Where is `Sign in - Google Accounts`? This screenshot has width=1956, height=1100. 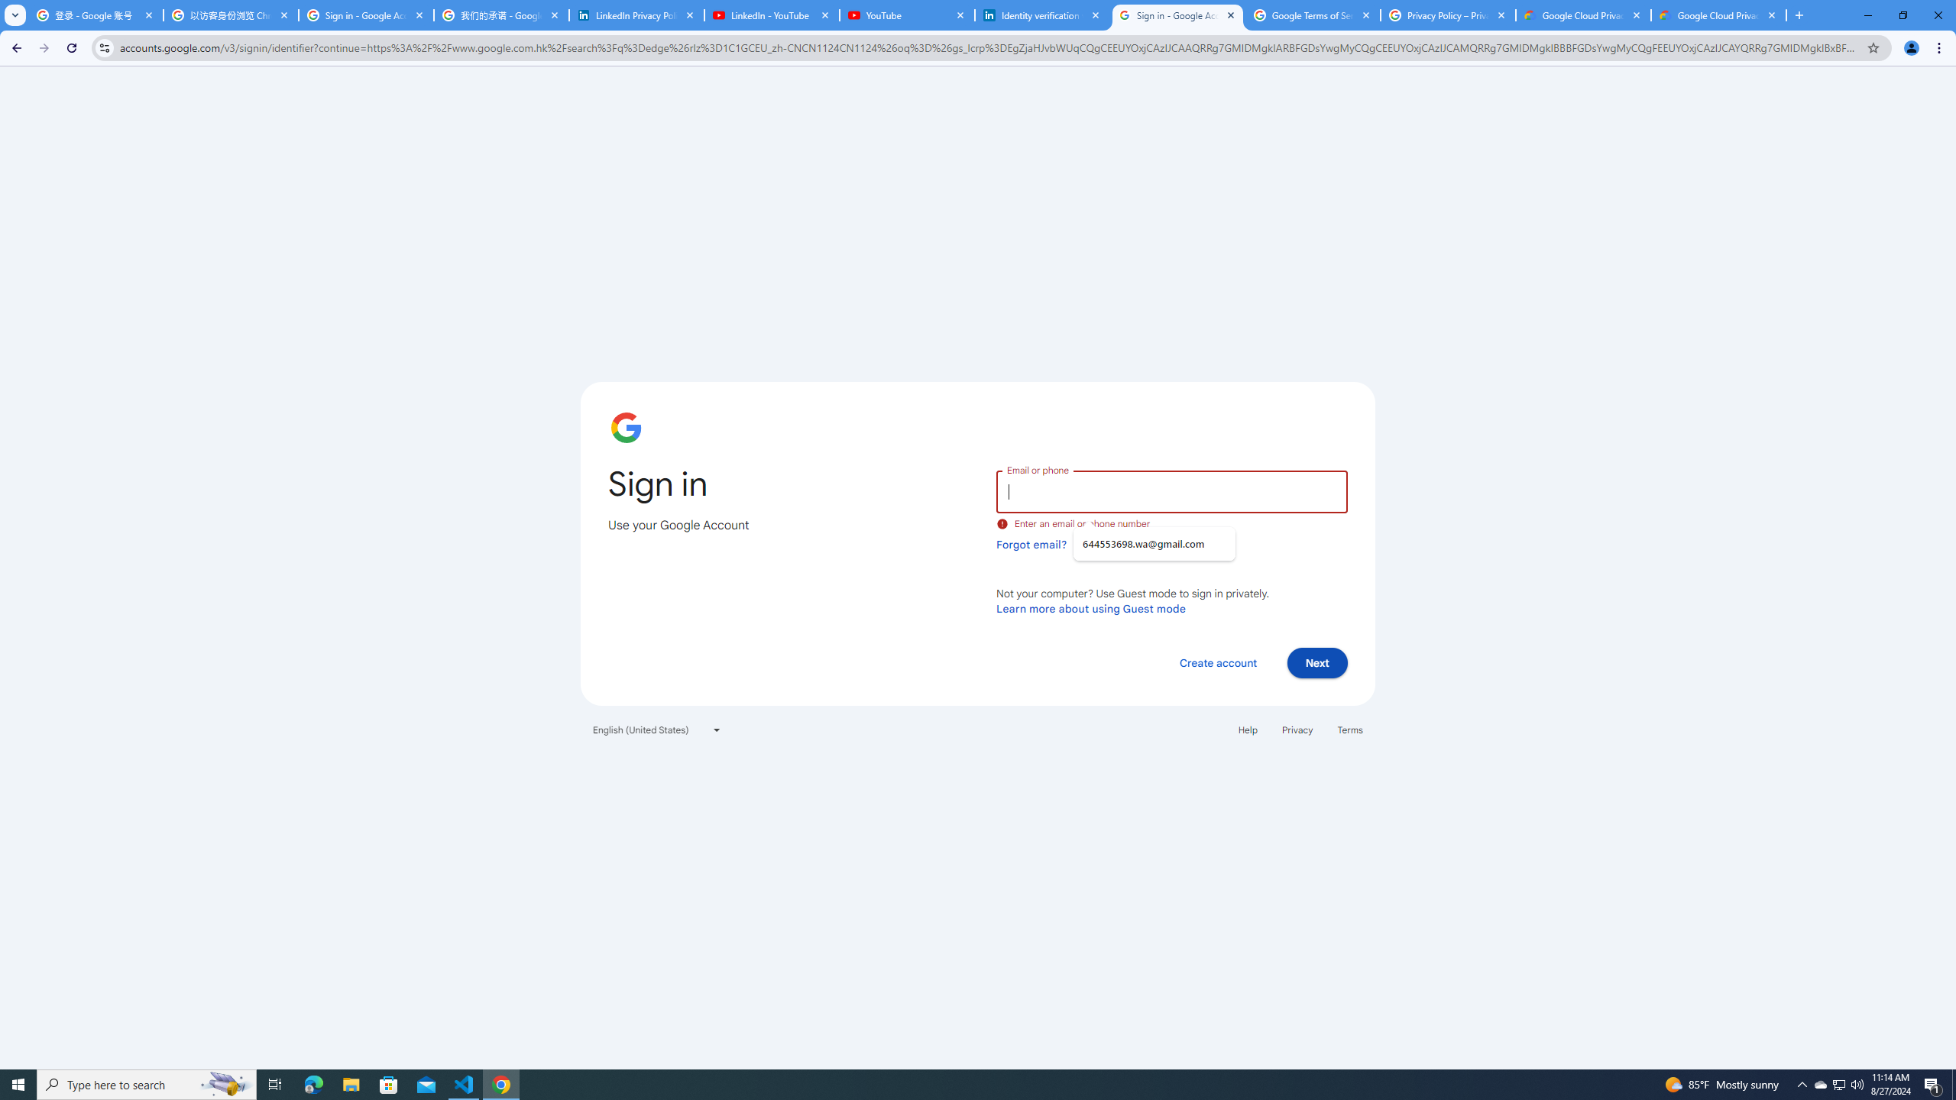 Sign in - Google Accounts is located at coordinates (1177, 15).